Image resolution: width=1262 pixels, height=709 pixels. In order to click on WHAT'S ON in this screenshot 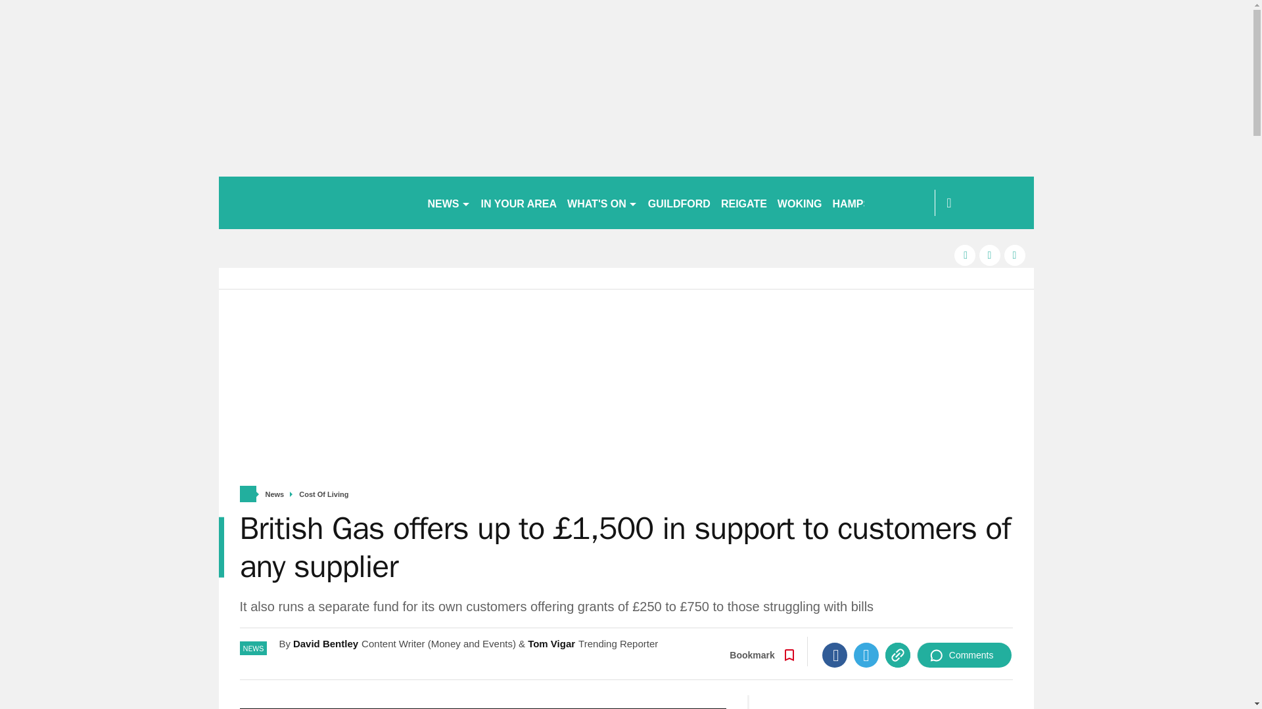, I will do `click(602, 202)`.